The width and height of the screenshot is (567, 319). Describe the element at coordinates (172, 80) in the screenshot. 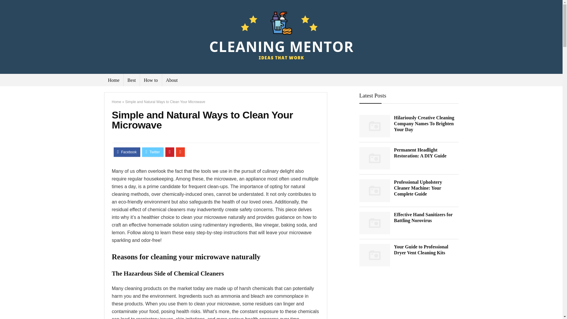

I see `About` at that location.